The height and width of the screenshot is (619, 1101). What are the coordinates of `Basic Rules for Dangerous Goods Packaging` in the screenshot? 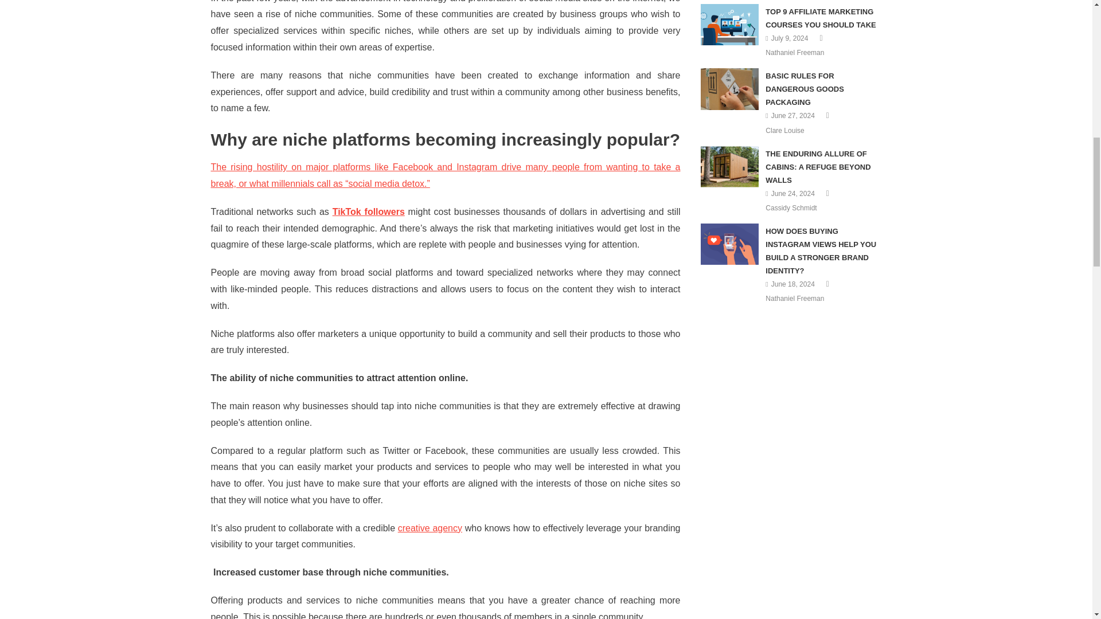 It's located at (729, 88).